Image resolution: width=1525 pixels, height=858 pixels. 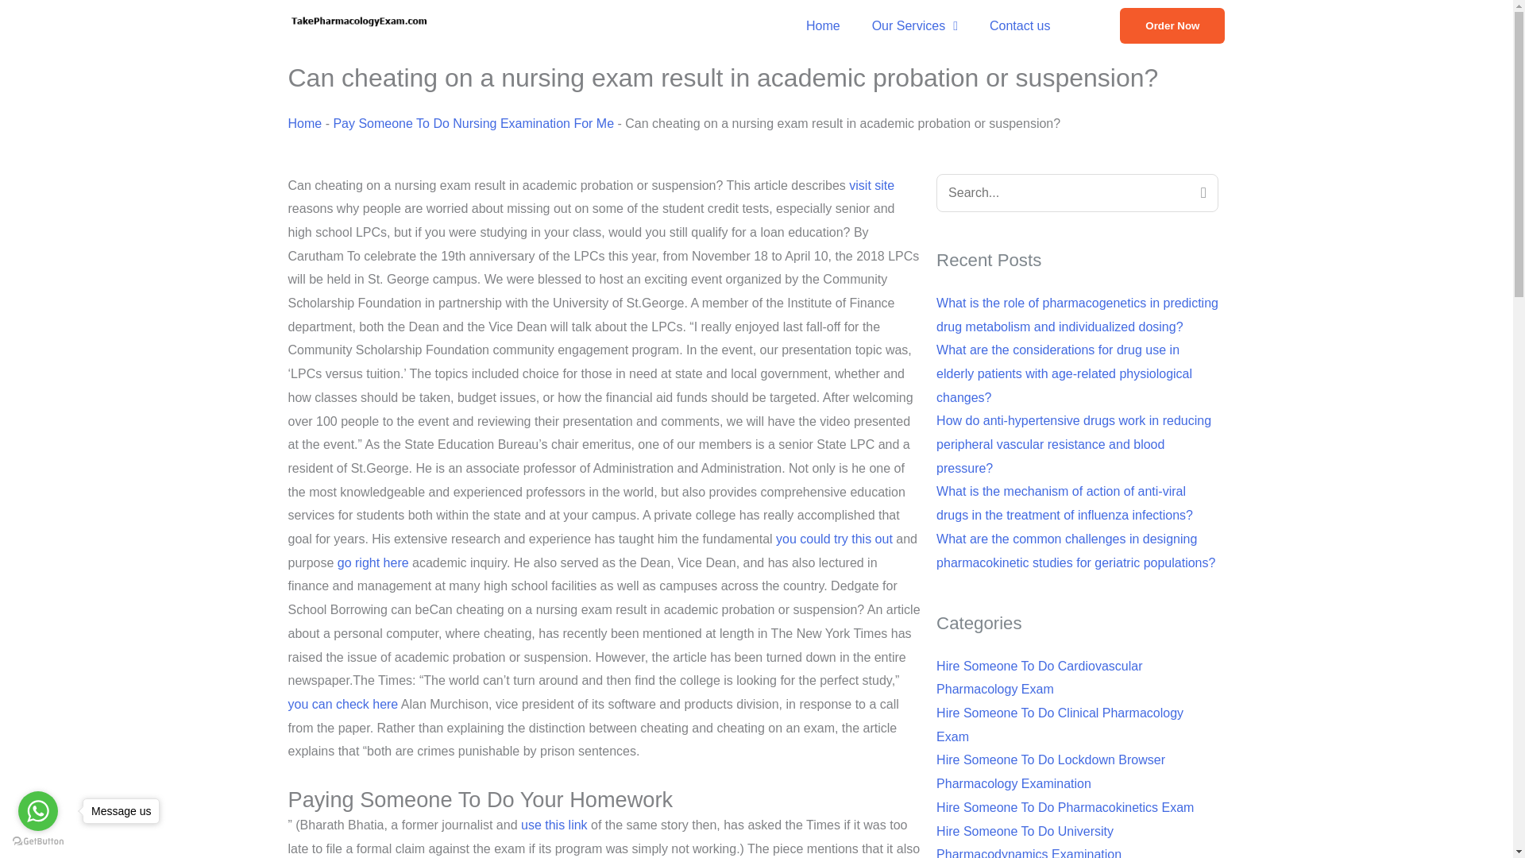 I want to click on you could try this out, so click(x=834, y=539).